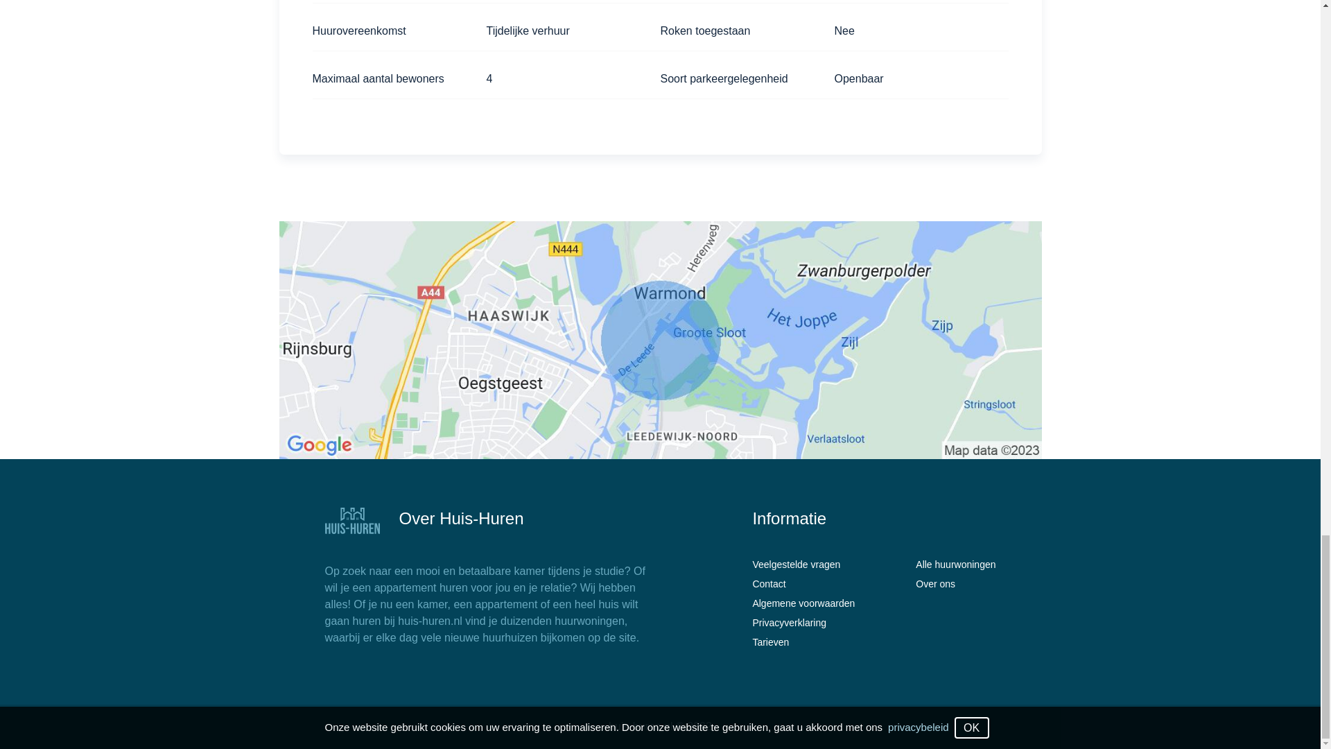 The image size is (1331, 749). What do you see at coordinates (955, 584) in the screenshot?
I see `Over ons` at bounding box center [955, 584].